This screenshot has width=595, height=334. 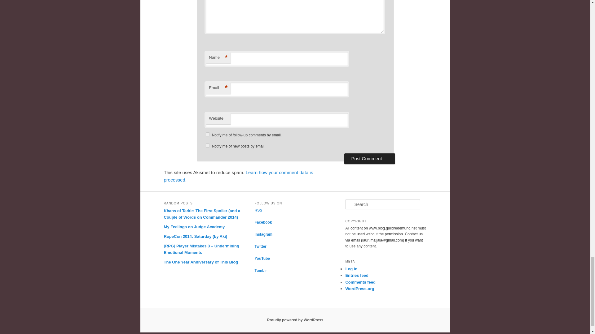 I want to click on My Feelings on Judge Academy, so click(x=194, y=226).